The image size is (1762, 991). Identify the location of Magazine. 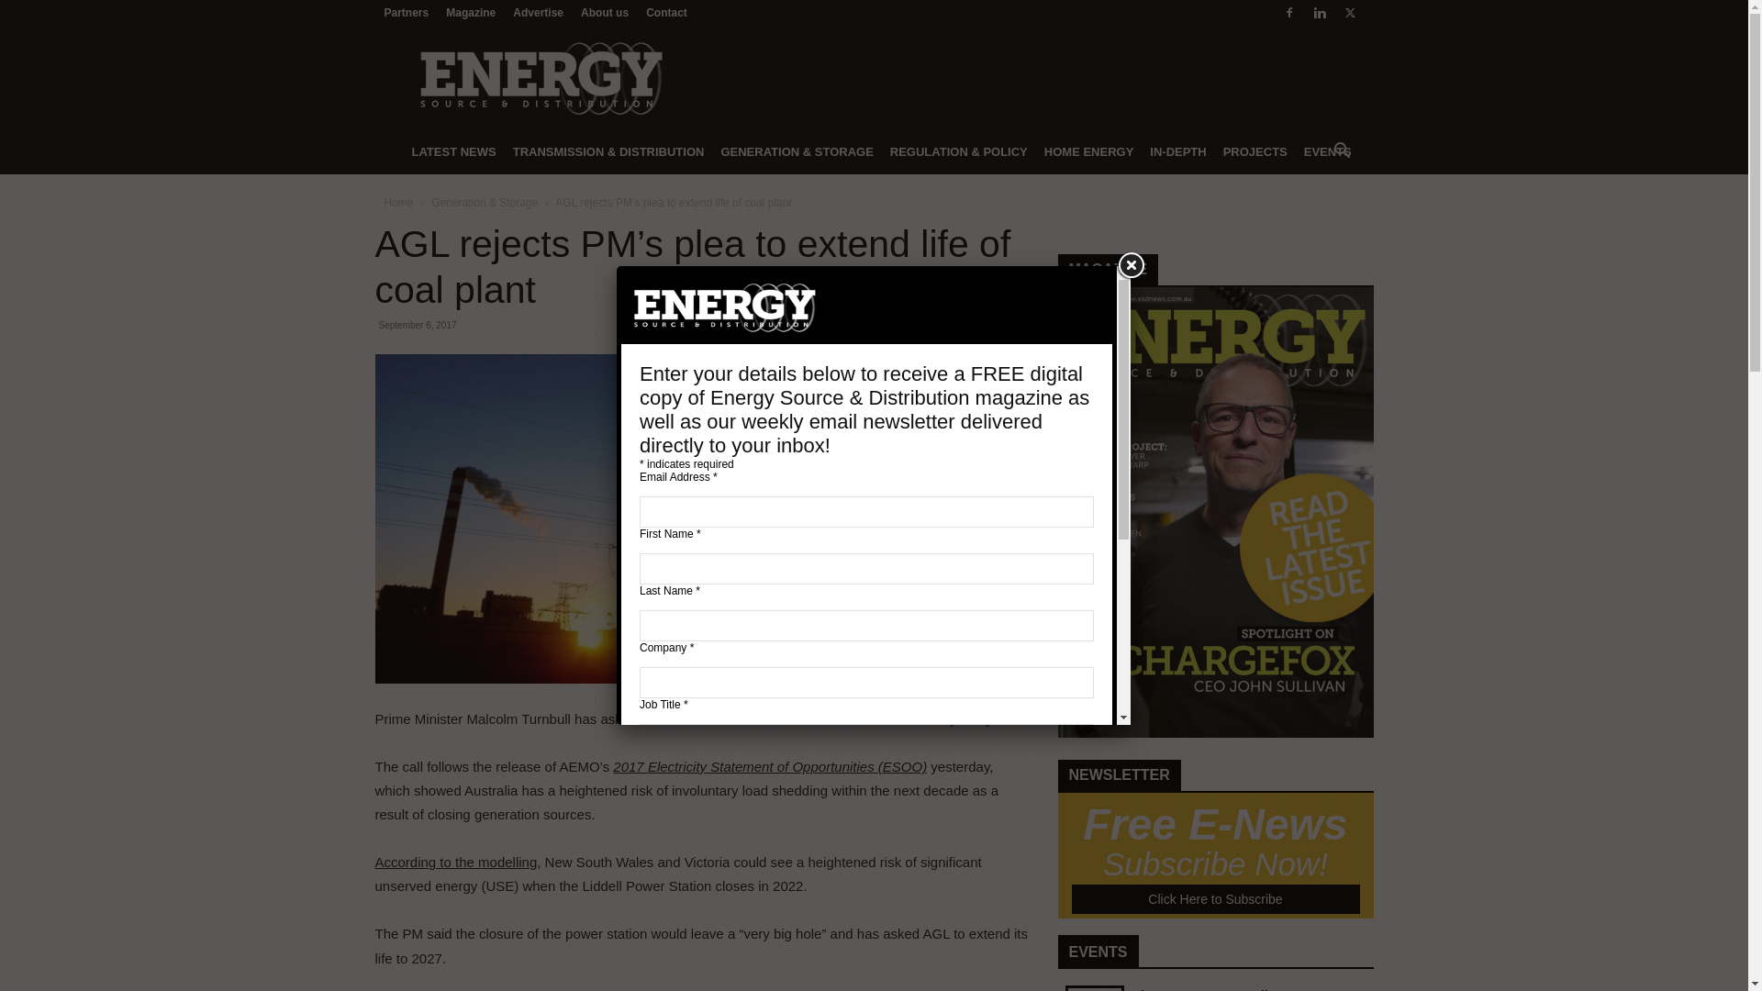
(1215, 733).